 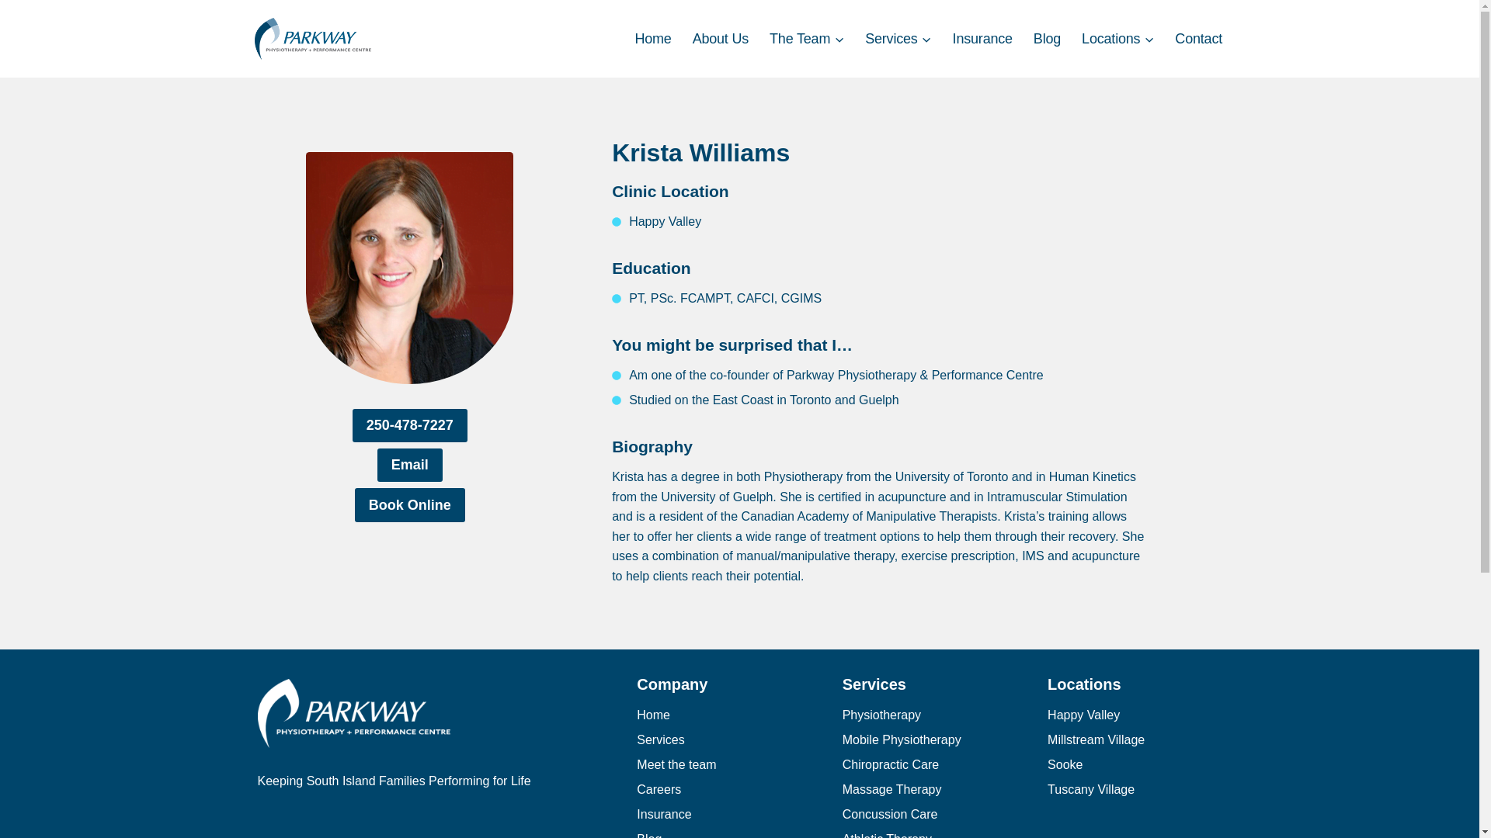 What do you see at coordinates (806, 39) in the screenshot?
I see `The Team` at bounding box center [806, 39].